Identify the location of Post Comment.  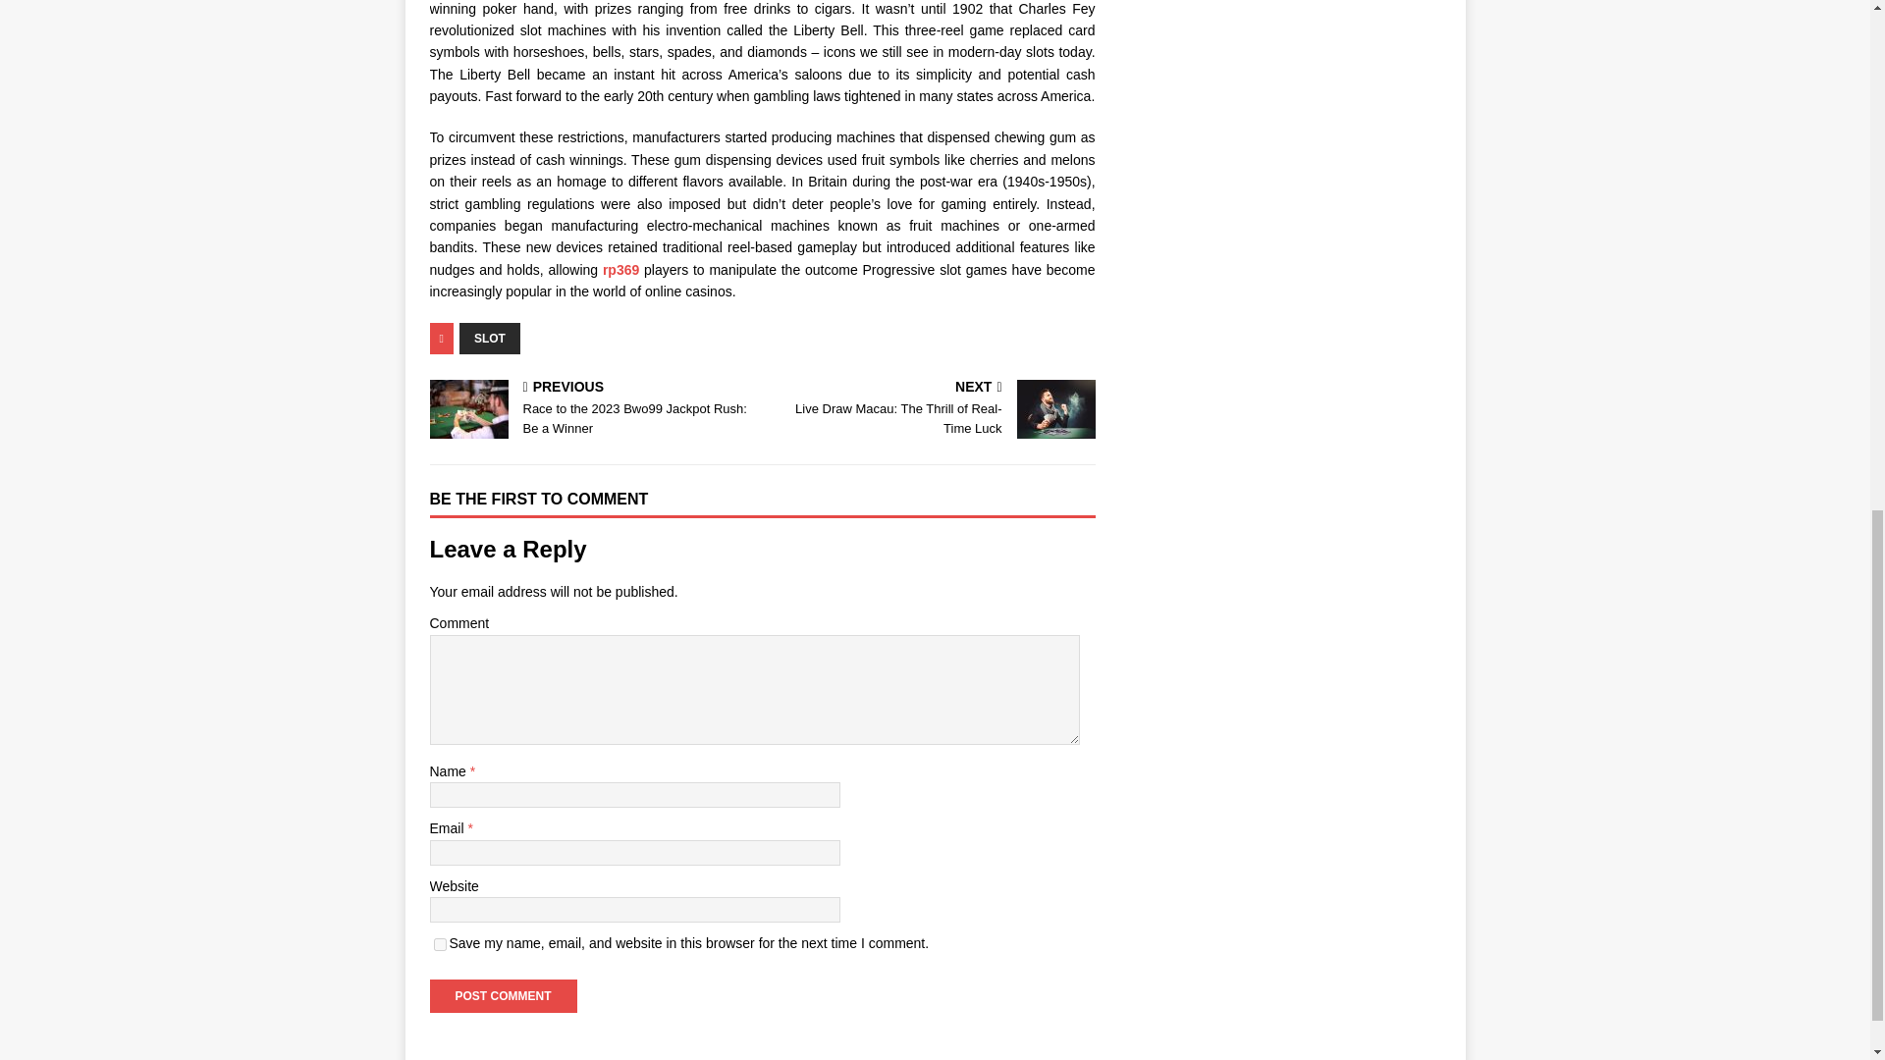
(489, 338).